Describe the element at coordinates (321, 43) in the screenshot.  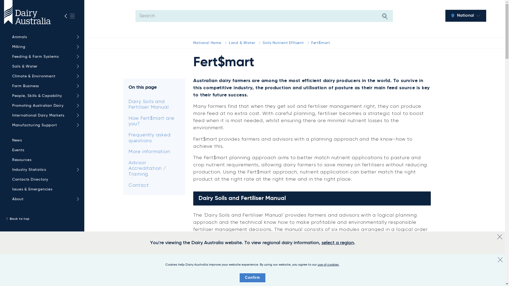
I see `Fert$mart` at that location.